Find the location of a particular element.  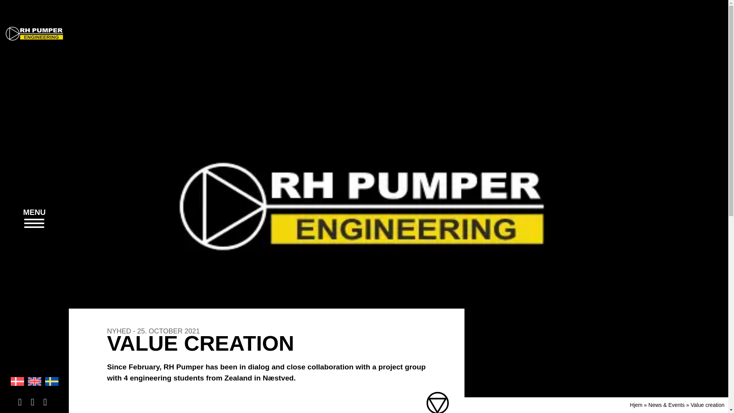

MENU is located at coordinates (34, 219).